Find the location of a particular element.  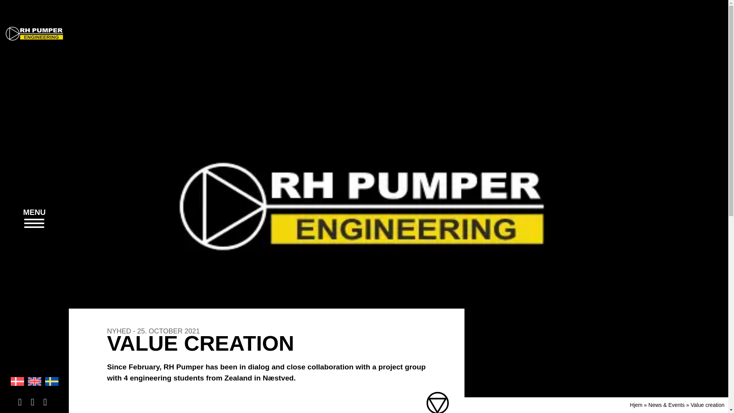

MENU is located at coordinates (34, 219).